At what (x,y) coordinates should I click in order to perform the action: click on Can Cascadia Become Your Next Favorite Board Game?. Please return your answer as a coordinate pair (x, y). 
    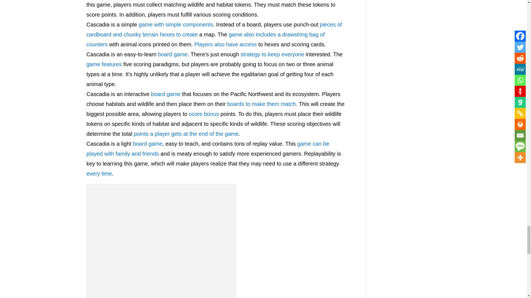
    Looking at the image, I should click on (161, 242).